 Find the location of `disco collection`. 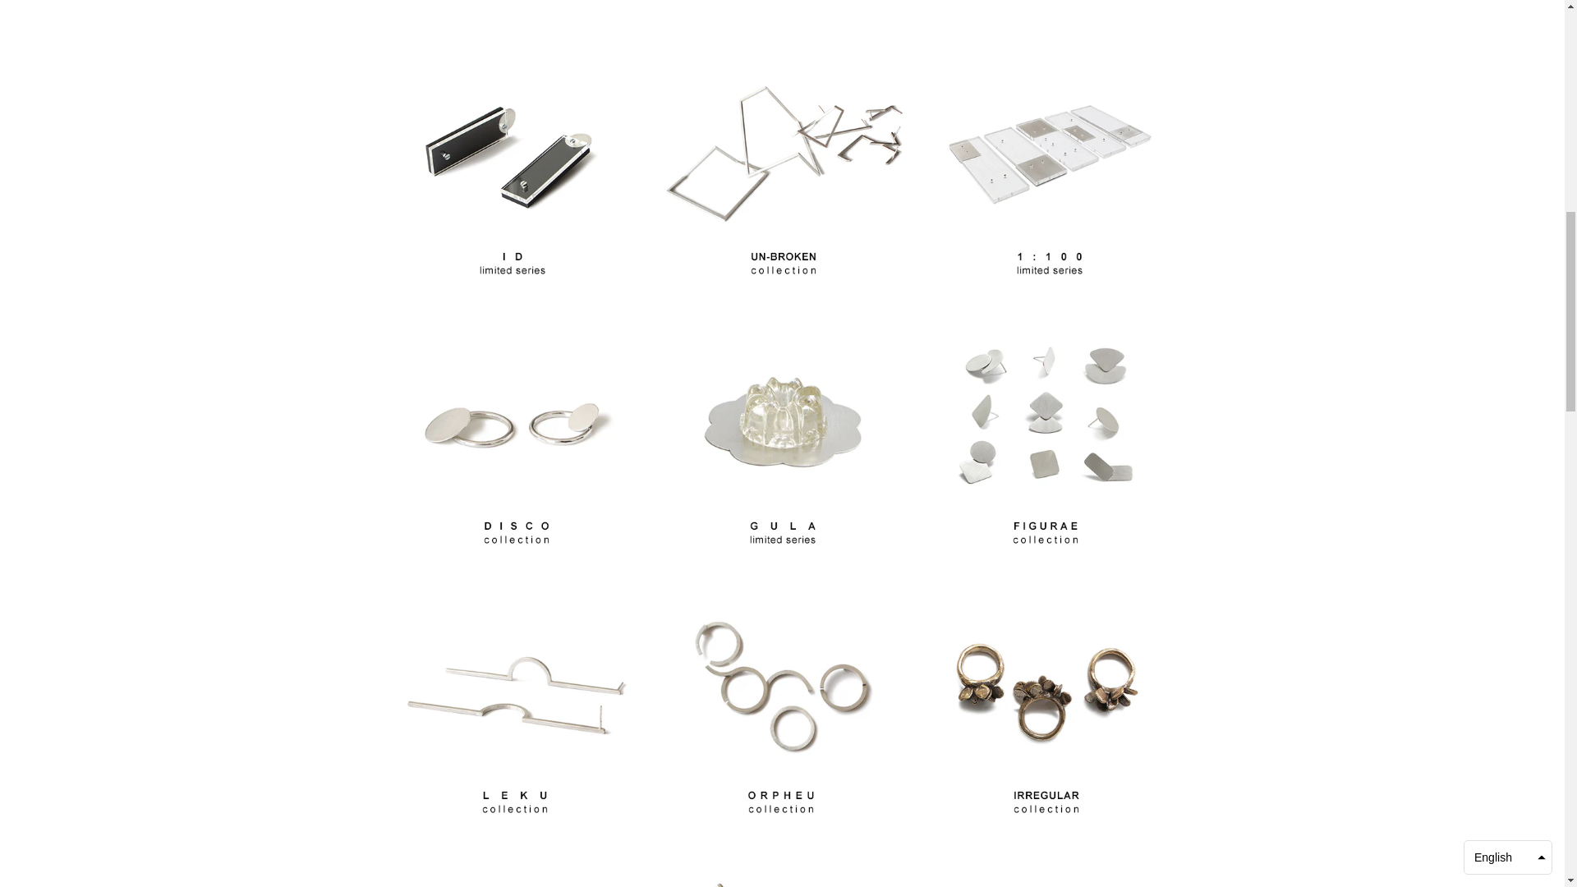

disco collection is located at coordinates (516, 554).